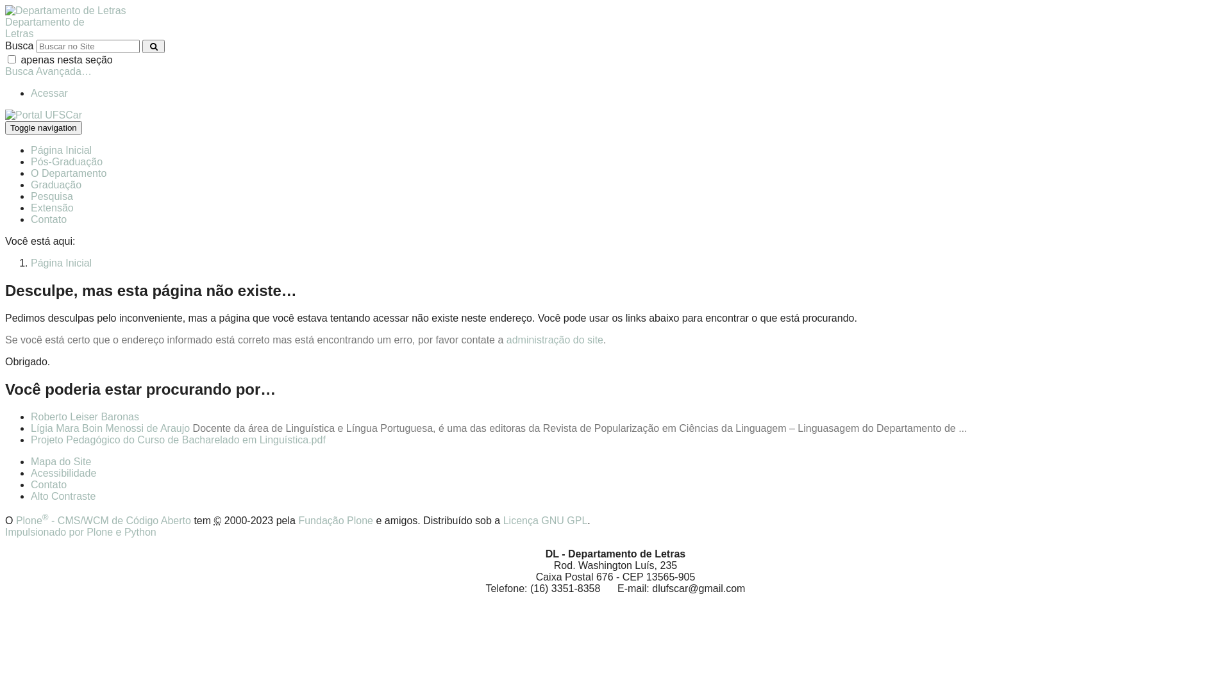 This screenshot has width=1231, height=692. I want to click on Portal UFSCar, so click(44, 115).